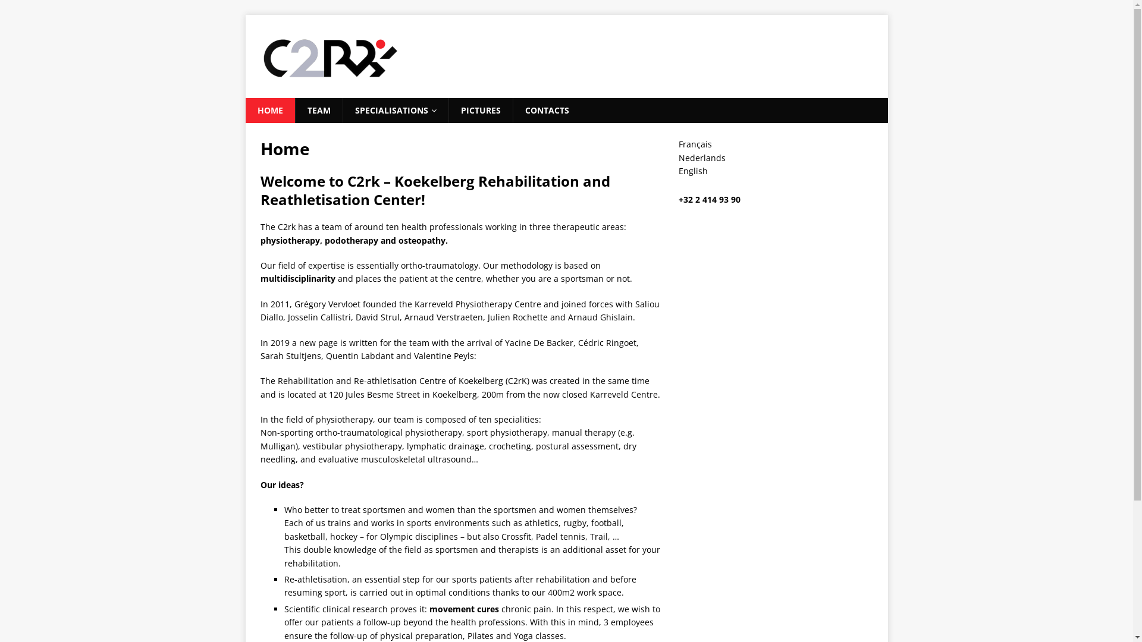 Image resolution: width=1142 pixels, height=642 pixels. Describe the element at coordinates (396, 111) in the screenshot. I see `SPECIALISATIONS` at that location.